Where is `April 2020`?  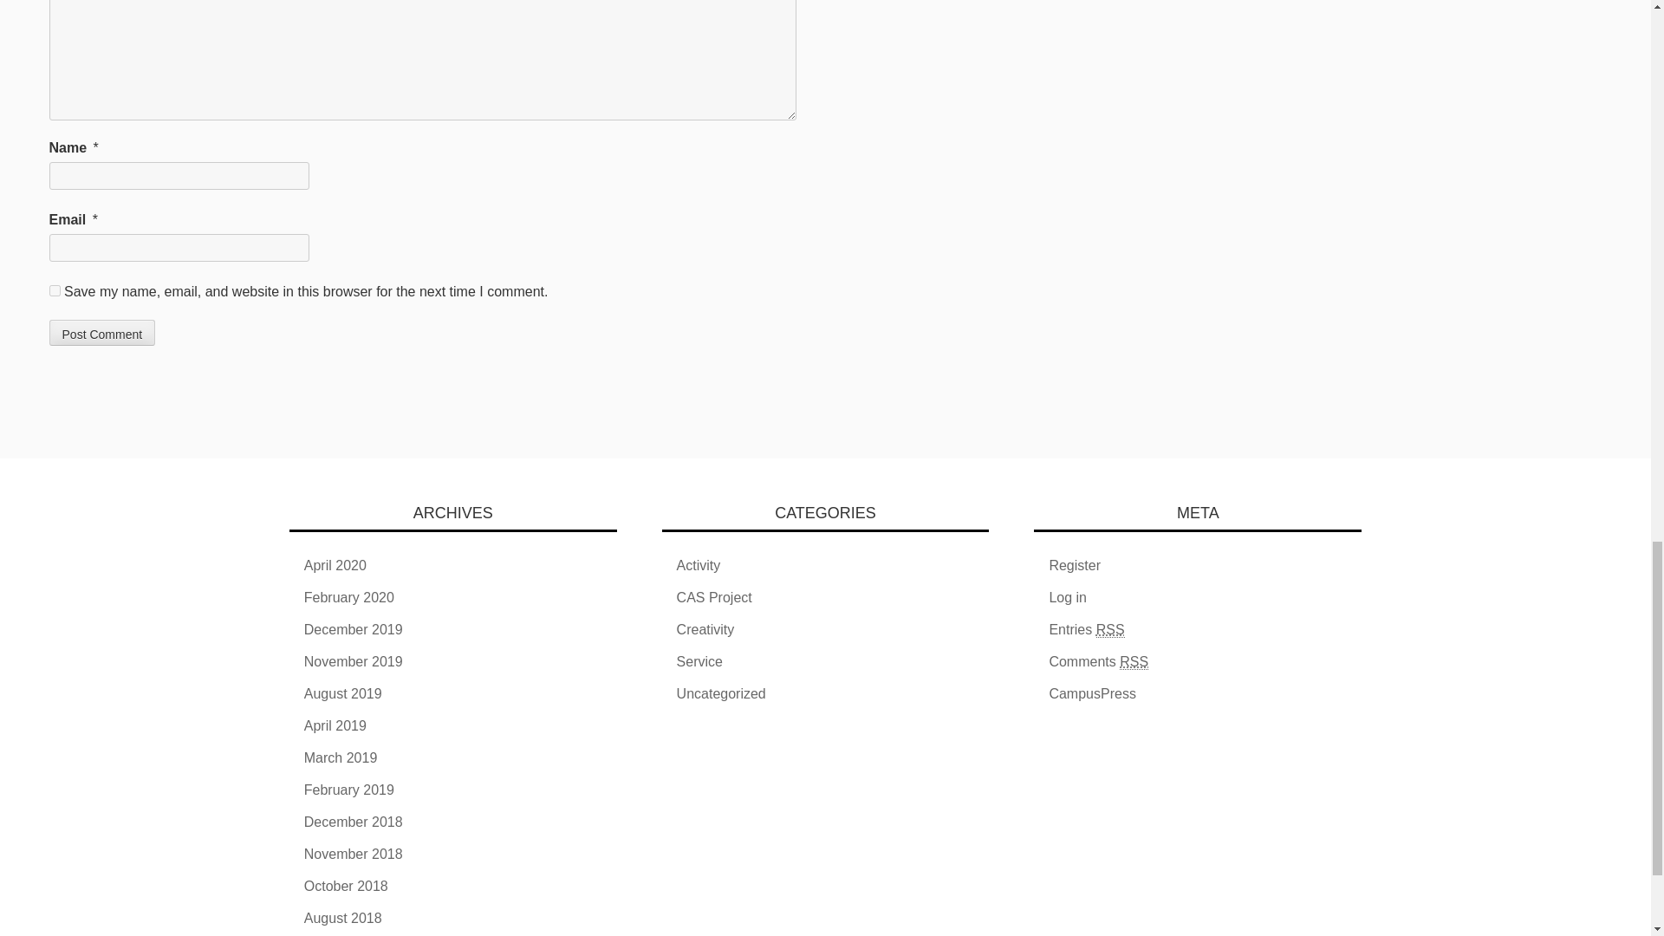 April 2020 is located at coordinates (335, 565).